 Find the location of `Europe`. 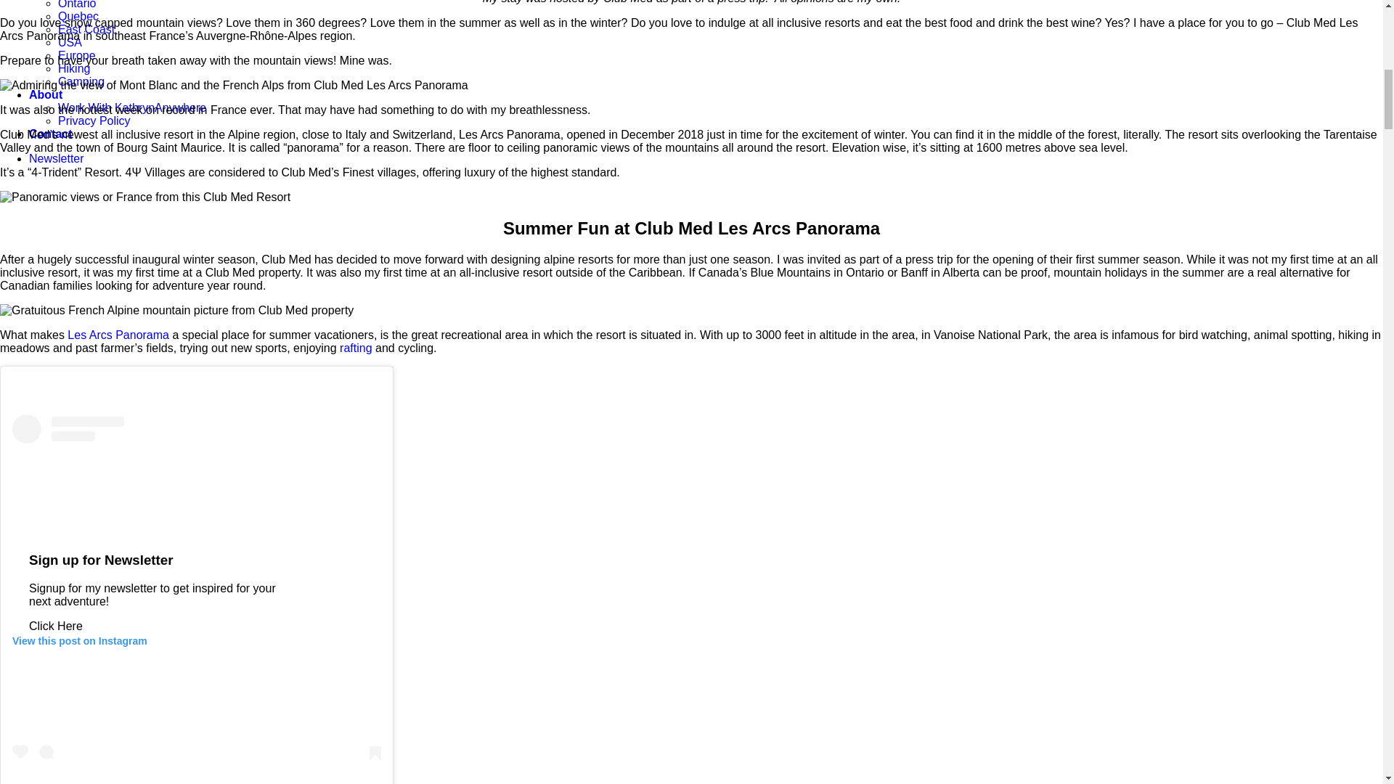

Europe is located at coordinates (77, 55).